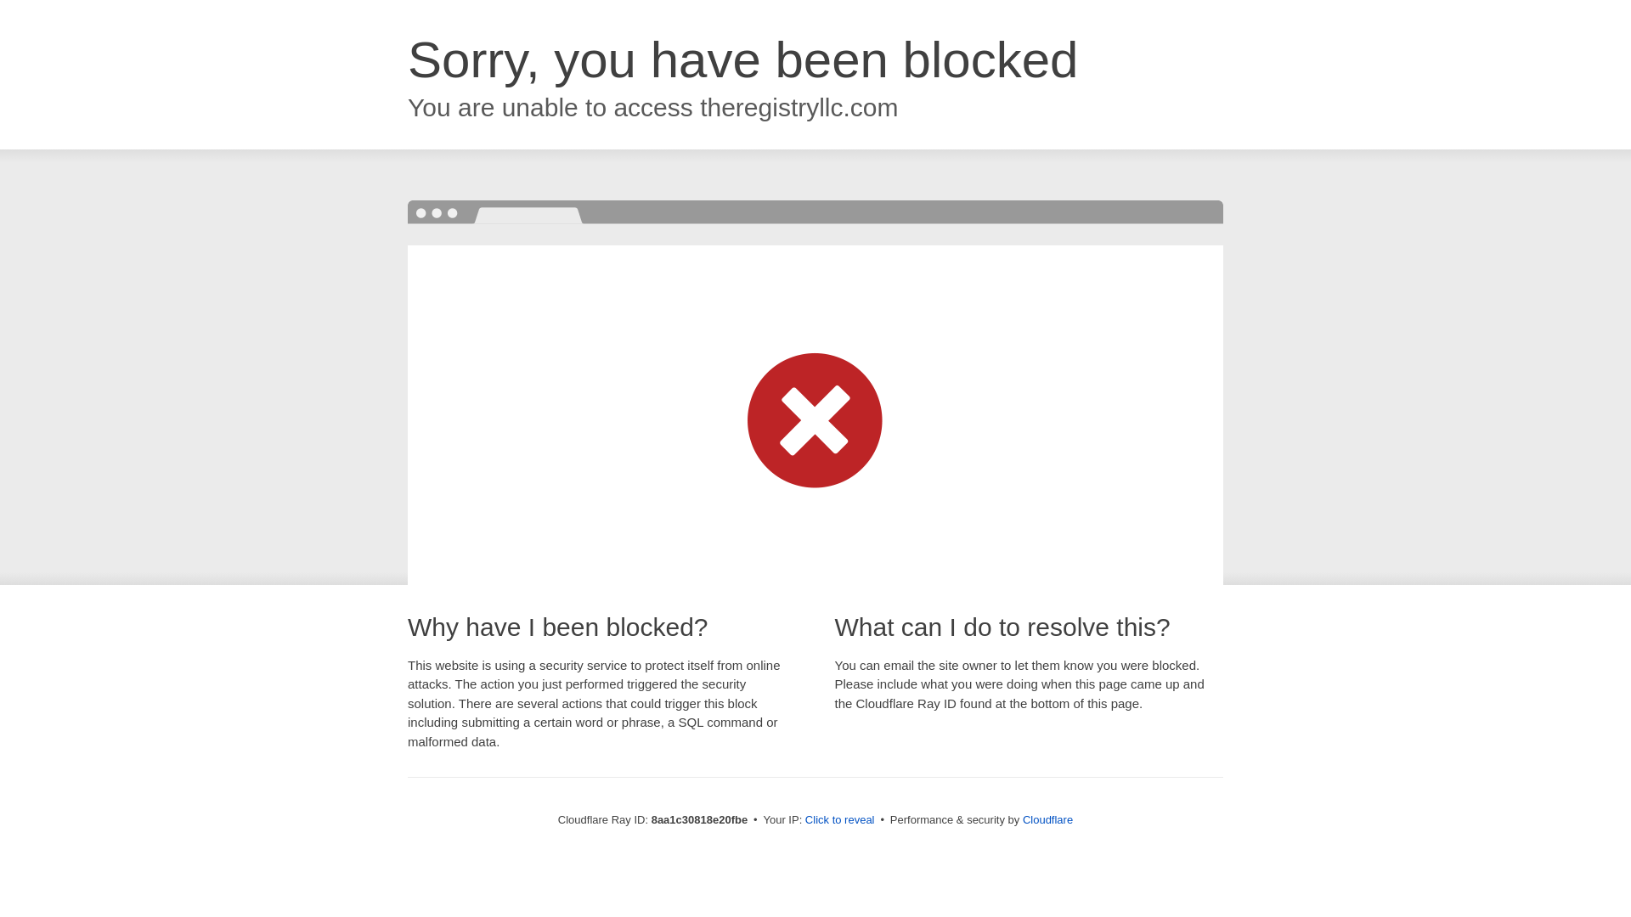 The image size is (1631, 917). What do you see at coordinates (1047, 819) in the screenshot?
I see `Cloudflare` at bounding box center [1047, 819].